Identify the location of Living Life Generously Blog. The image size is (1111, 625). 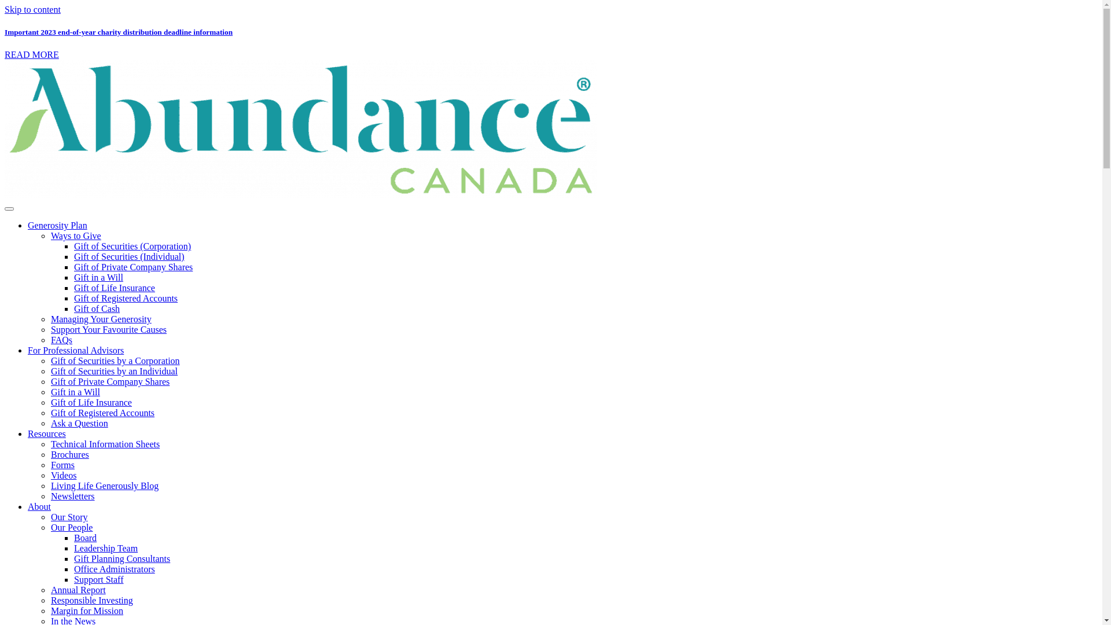
(105, 486).